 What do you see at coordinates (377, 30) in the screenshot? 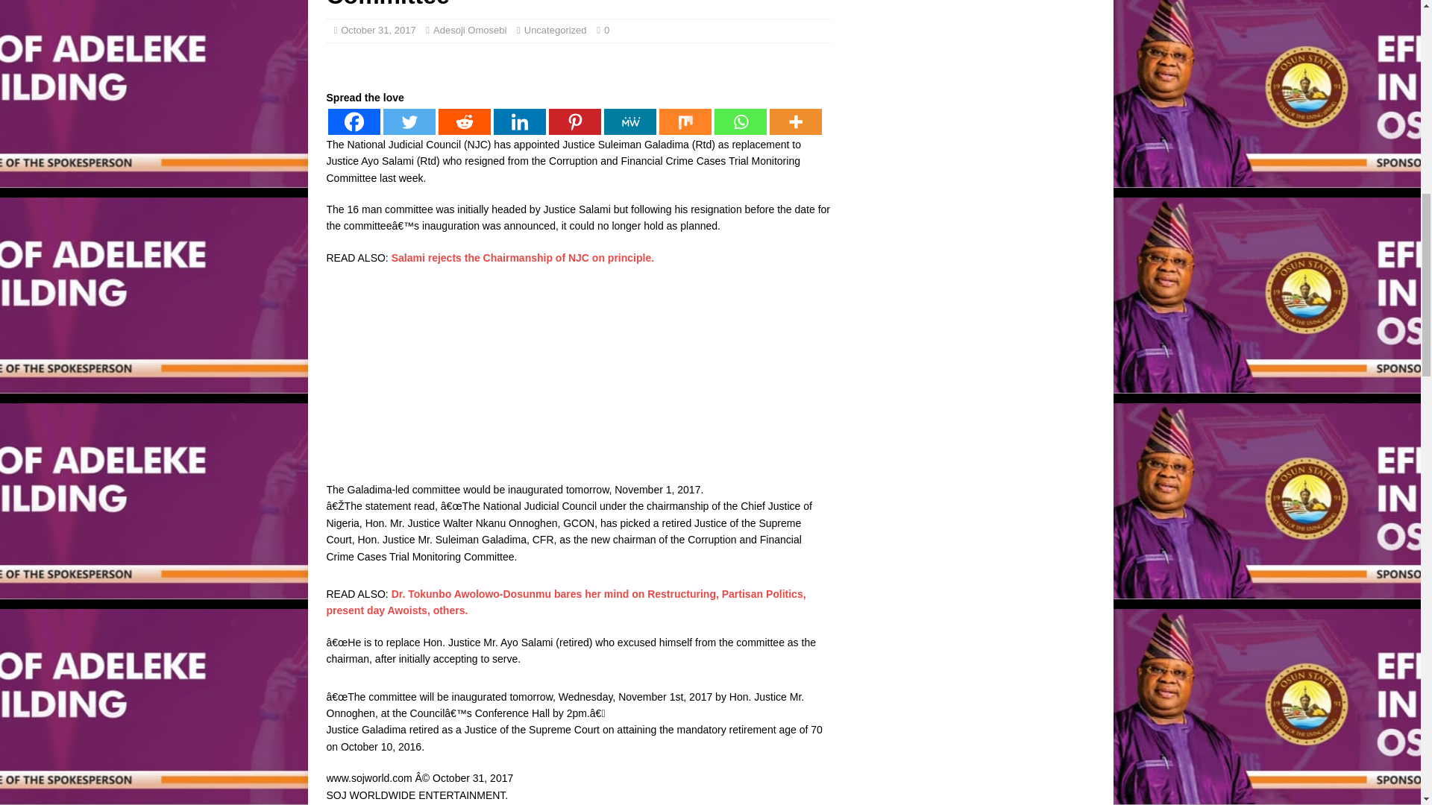
I see `October 31, 2017` at bounding box center [377, 30].